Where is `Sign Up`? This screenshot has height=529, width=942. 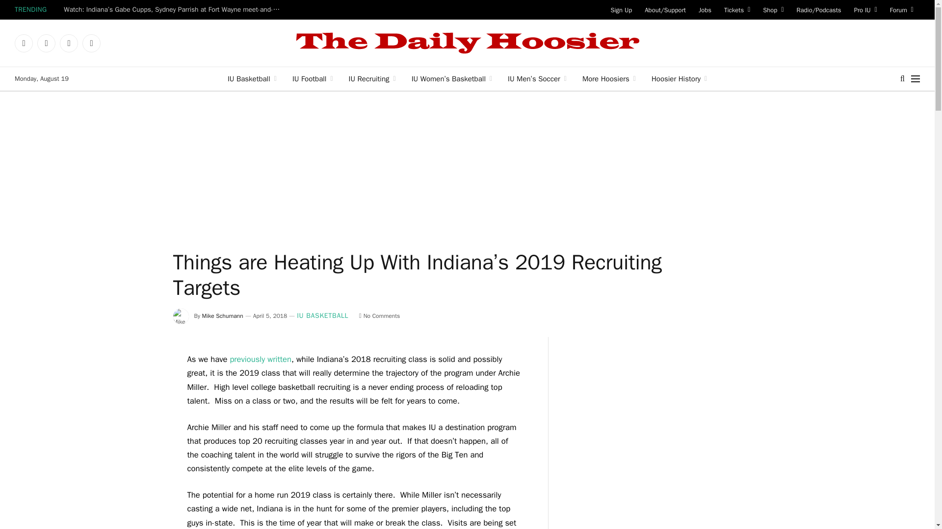
Sign Up is located at coordinates (621, 10).